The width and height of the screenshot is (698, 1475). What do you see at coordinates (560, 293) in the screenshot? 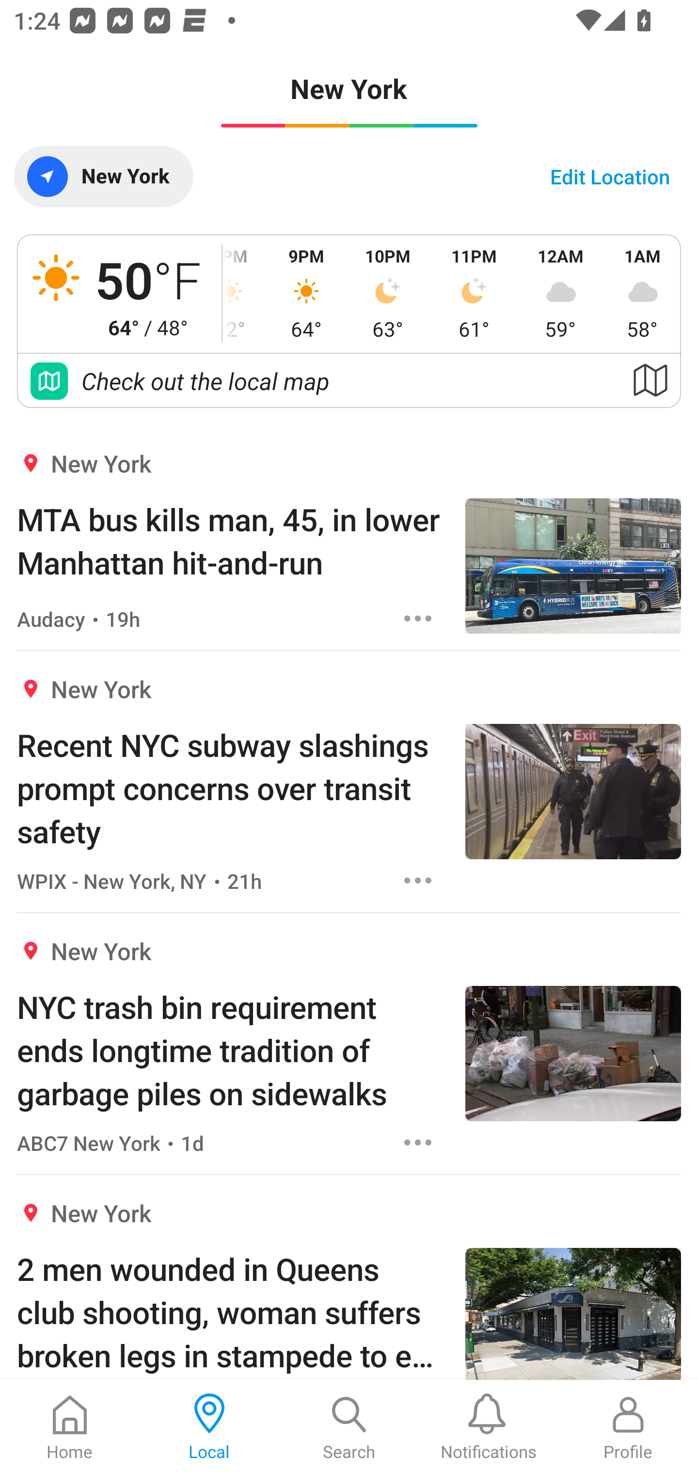
I see `12AM 59°` at bounding box center [560, 293].